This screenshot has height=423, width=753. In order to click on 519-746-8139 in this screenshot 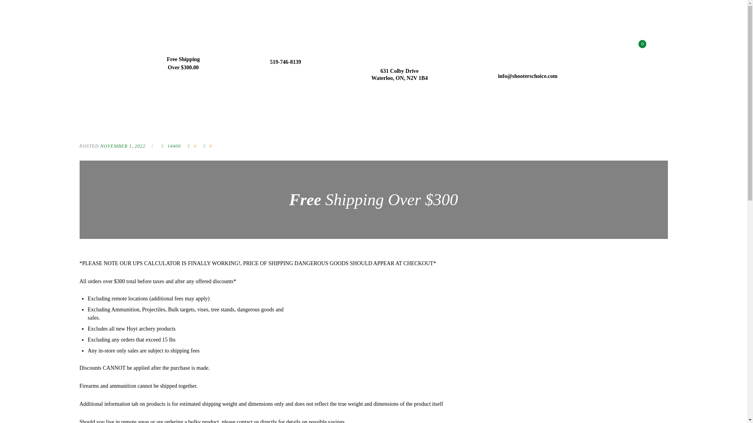, I will do `click(285, 62)`.